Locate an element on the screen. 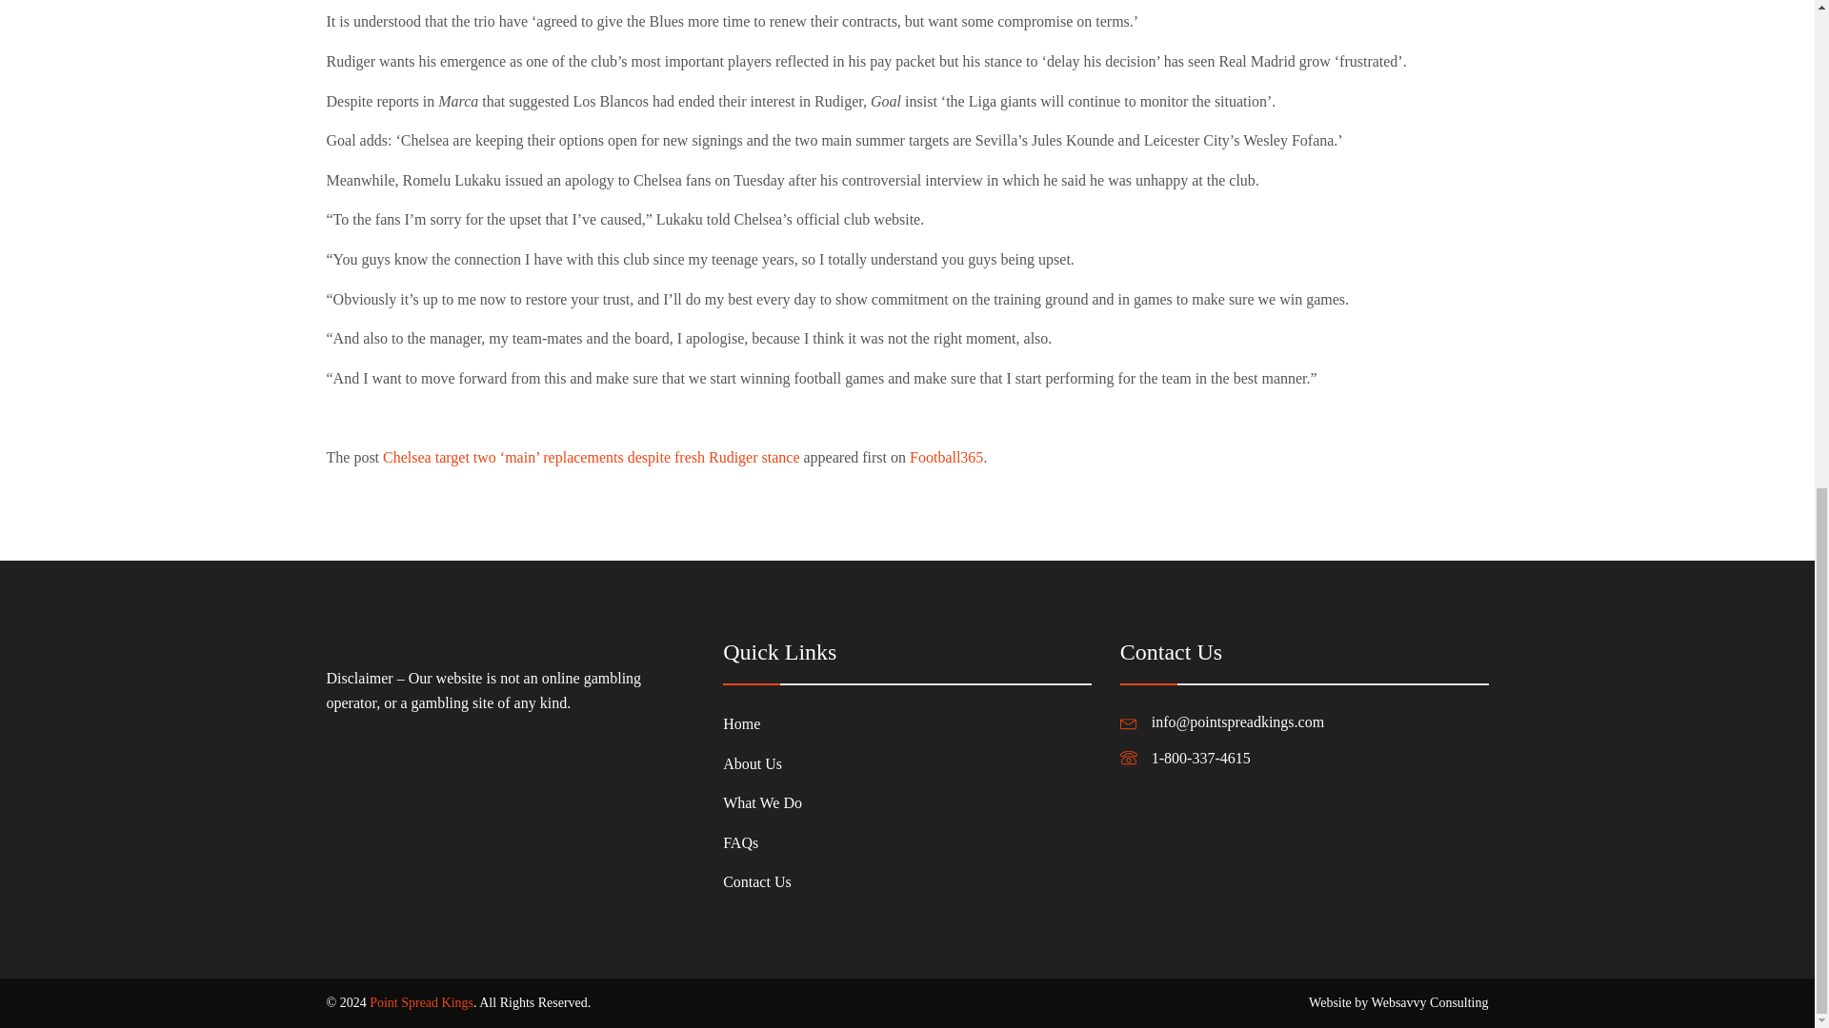 This screenshot has height=1028, width=1829. What We Do is located at coordinates (762, 803).